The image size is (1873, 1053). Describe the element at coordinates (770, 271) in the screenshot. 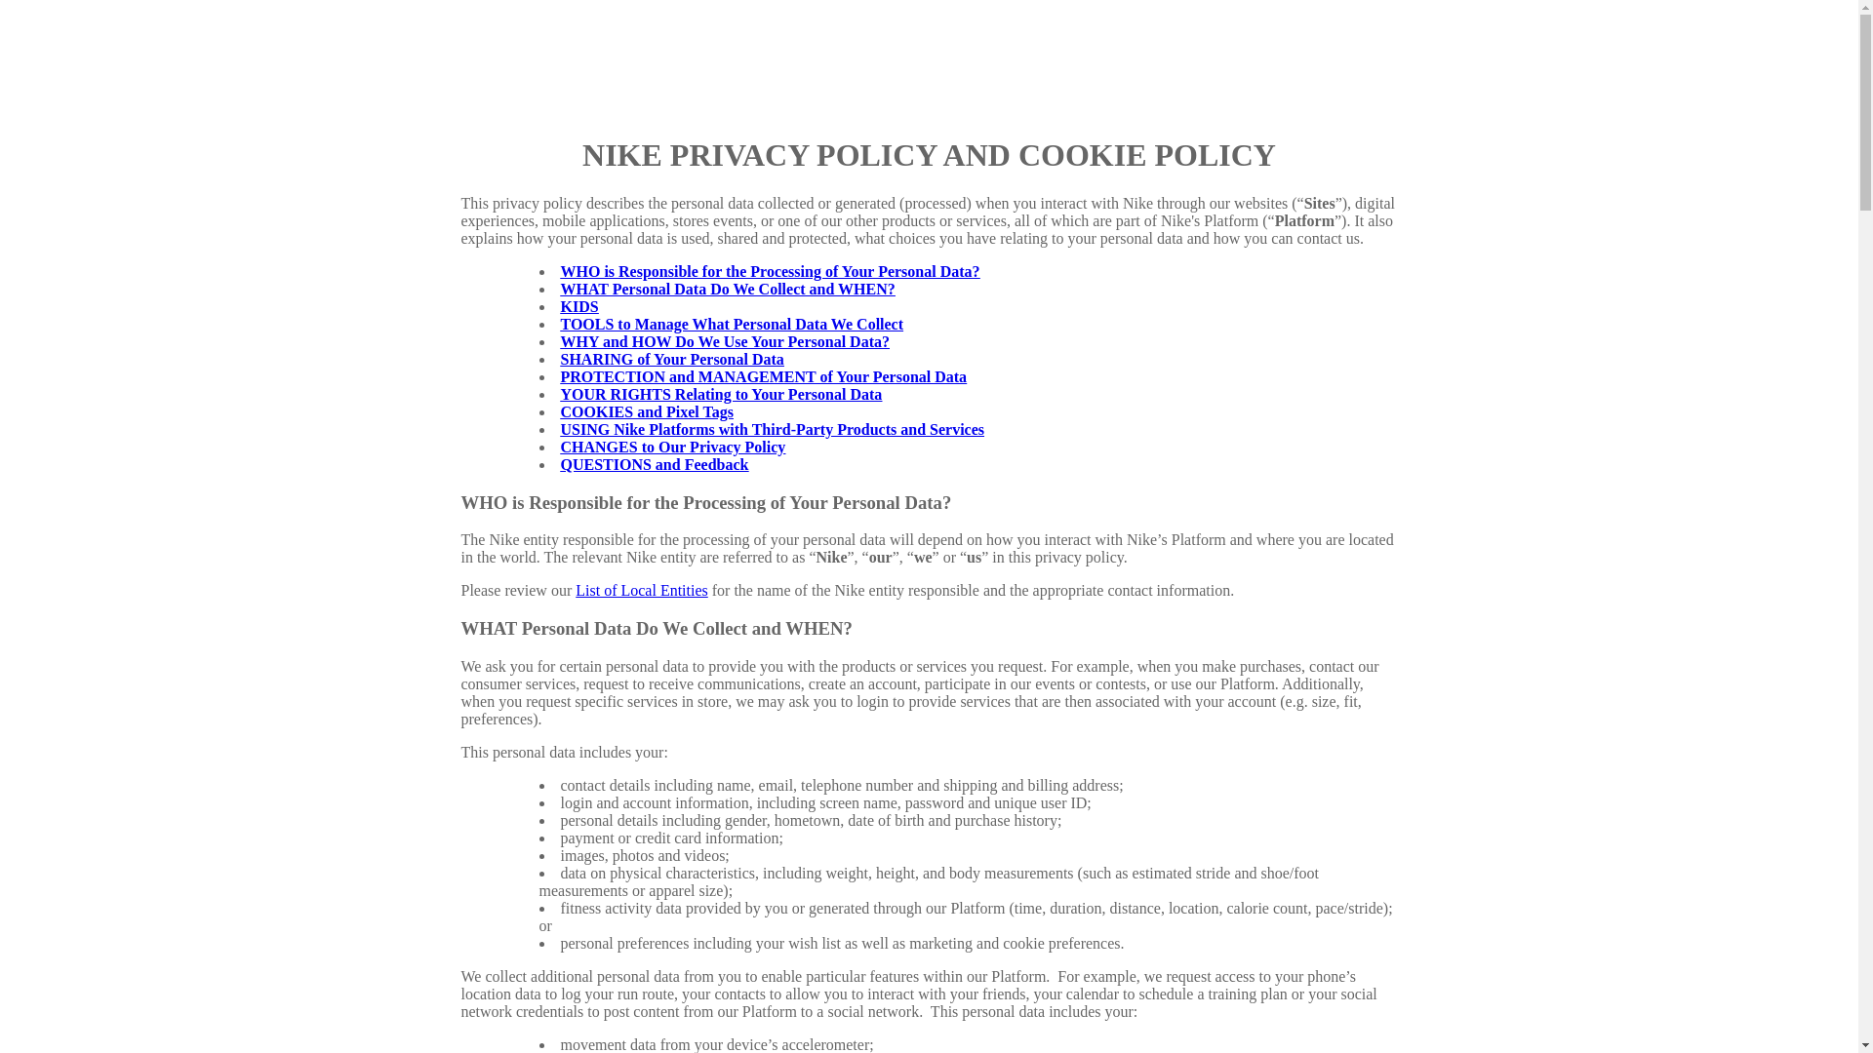

I see `WHO is Responsible for the Processing of Your Personal Data?` at that location.